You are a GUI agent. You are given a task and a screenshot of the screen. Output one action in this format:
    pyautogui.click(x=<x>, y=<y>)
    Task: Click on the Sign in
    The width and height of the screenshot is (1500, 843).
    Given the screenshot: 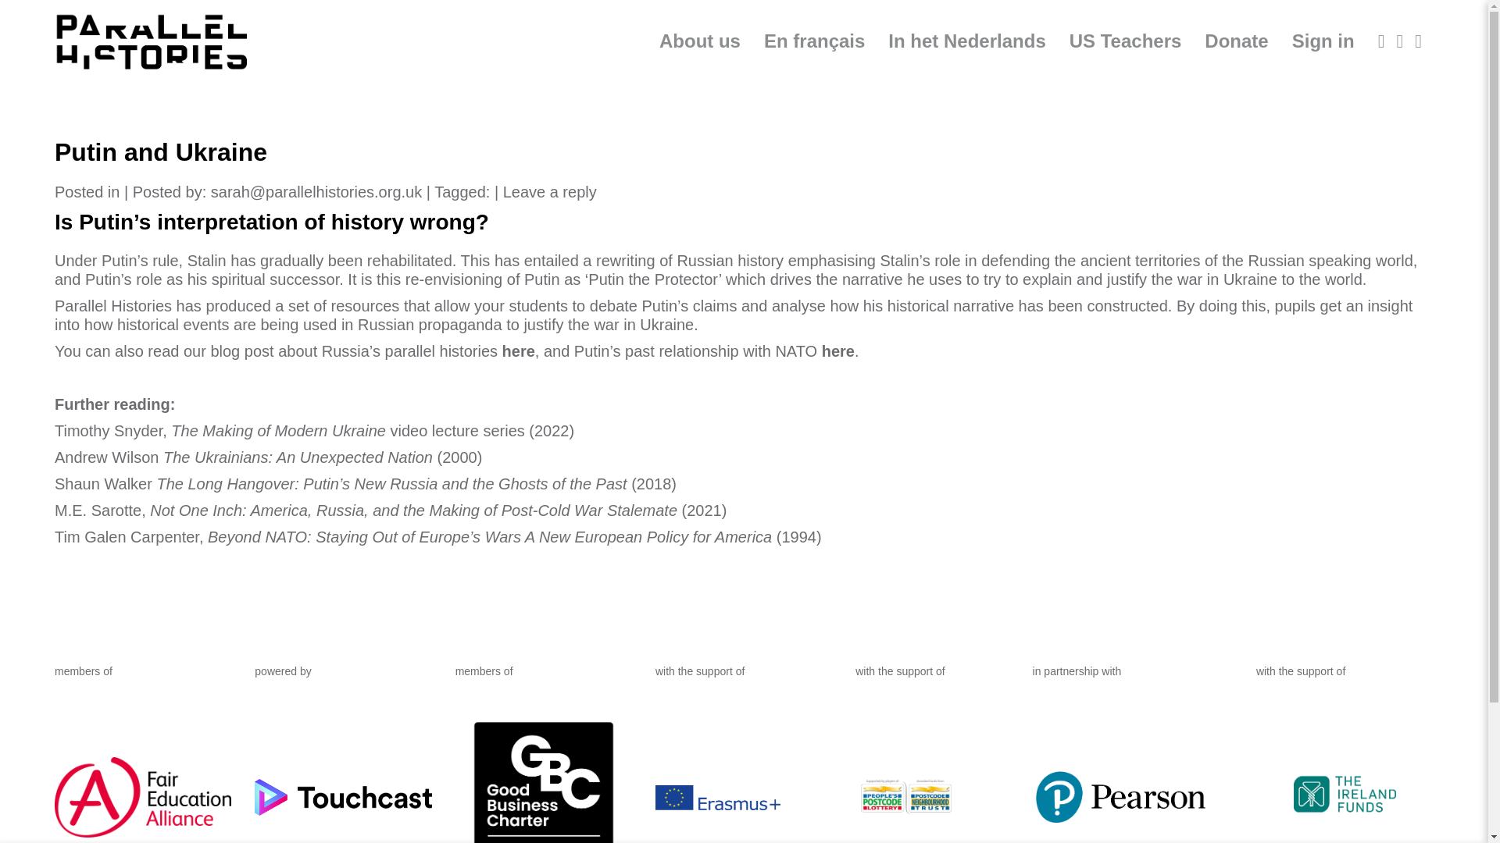 What is the action you would take?
    pyautogui.click(x=1323, y=41)
    